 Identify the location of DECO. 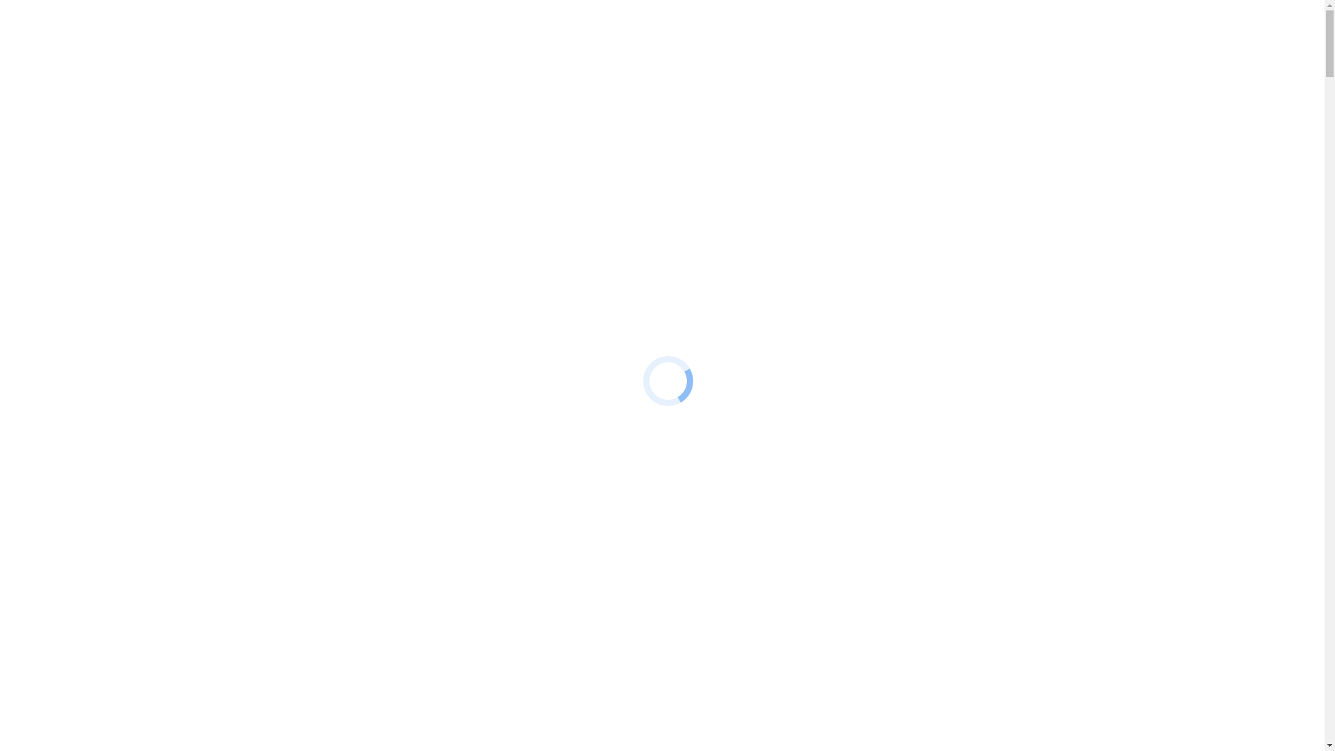
(104, 248).